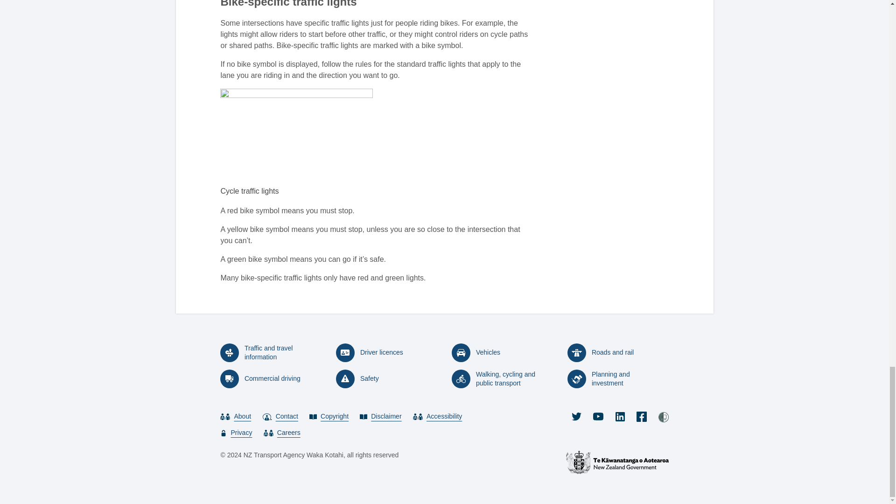  I want to click on Cycle lights all, so click(296, 135).